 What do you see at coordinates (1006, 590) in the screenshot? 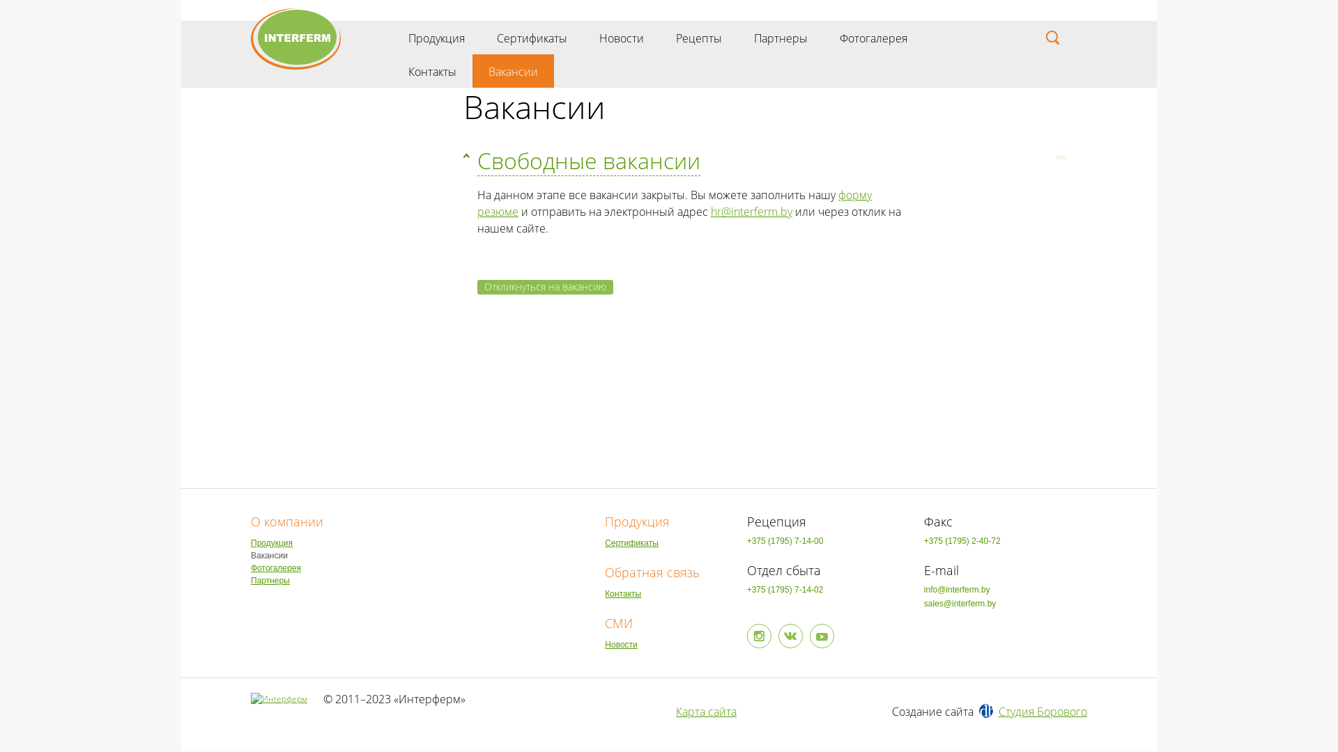
I see `info@interferm.by` at bounding box center [1006, 590].